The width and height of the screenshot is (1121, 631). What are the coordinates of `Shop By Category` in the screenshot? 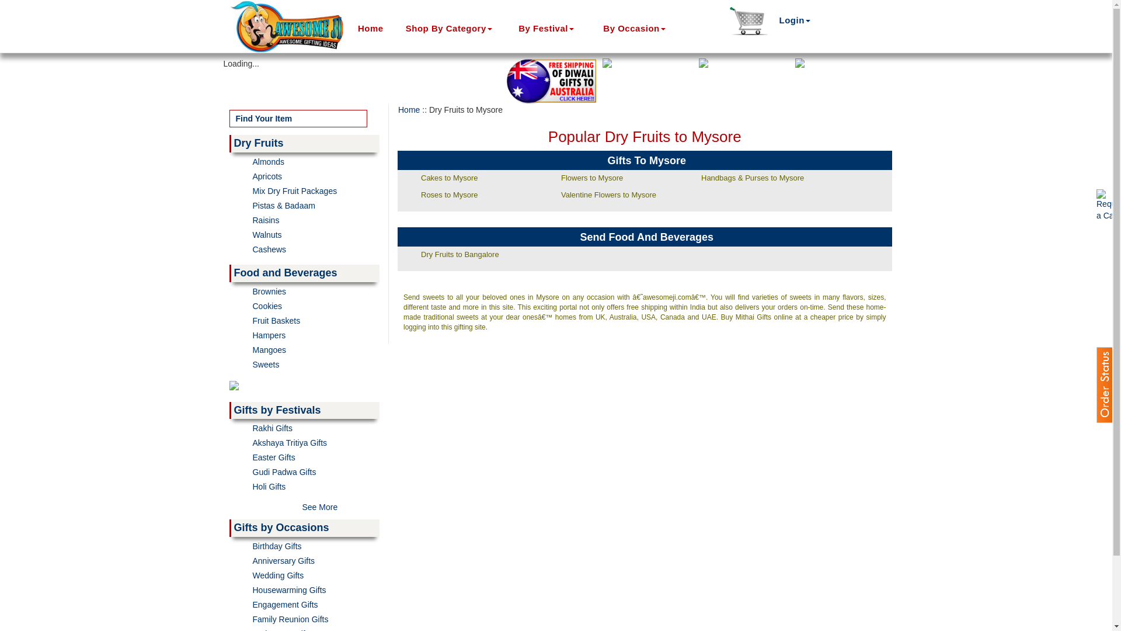 It's located at (459, 28).